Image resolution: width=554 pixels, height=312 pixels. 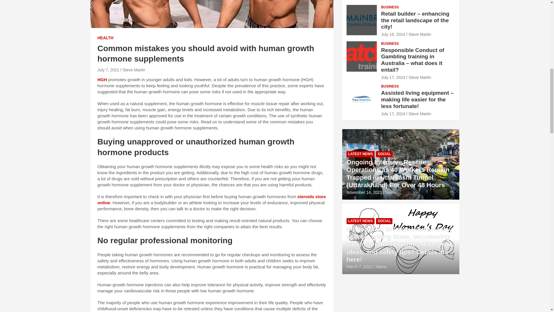 What do you see at coordinates (134, 70) in the screenshot?
I see `Steve Martin` at bounding box center [134, 70].